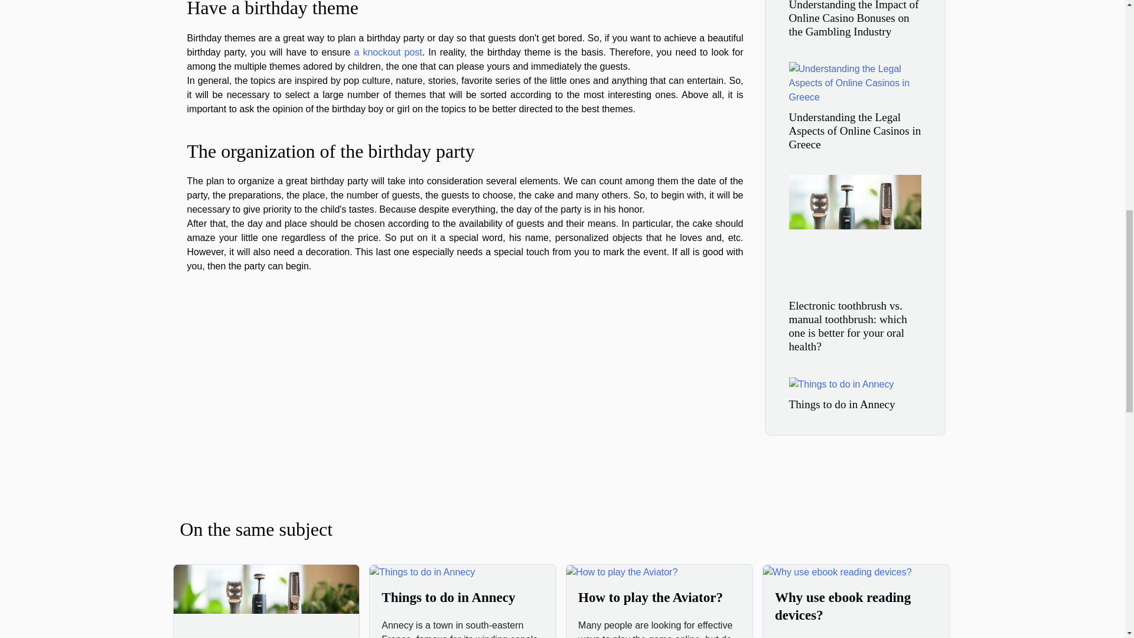 The image size is (1134, 638). I want to click on Things to do in Annecy, so click(422, 572).